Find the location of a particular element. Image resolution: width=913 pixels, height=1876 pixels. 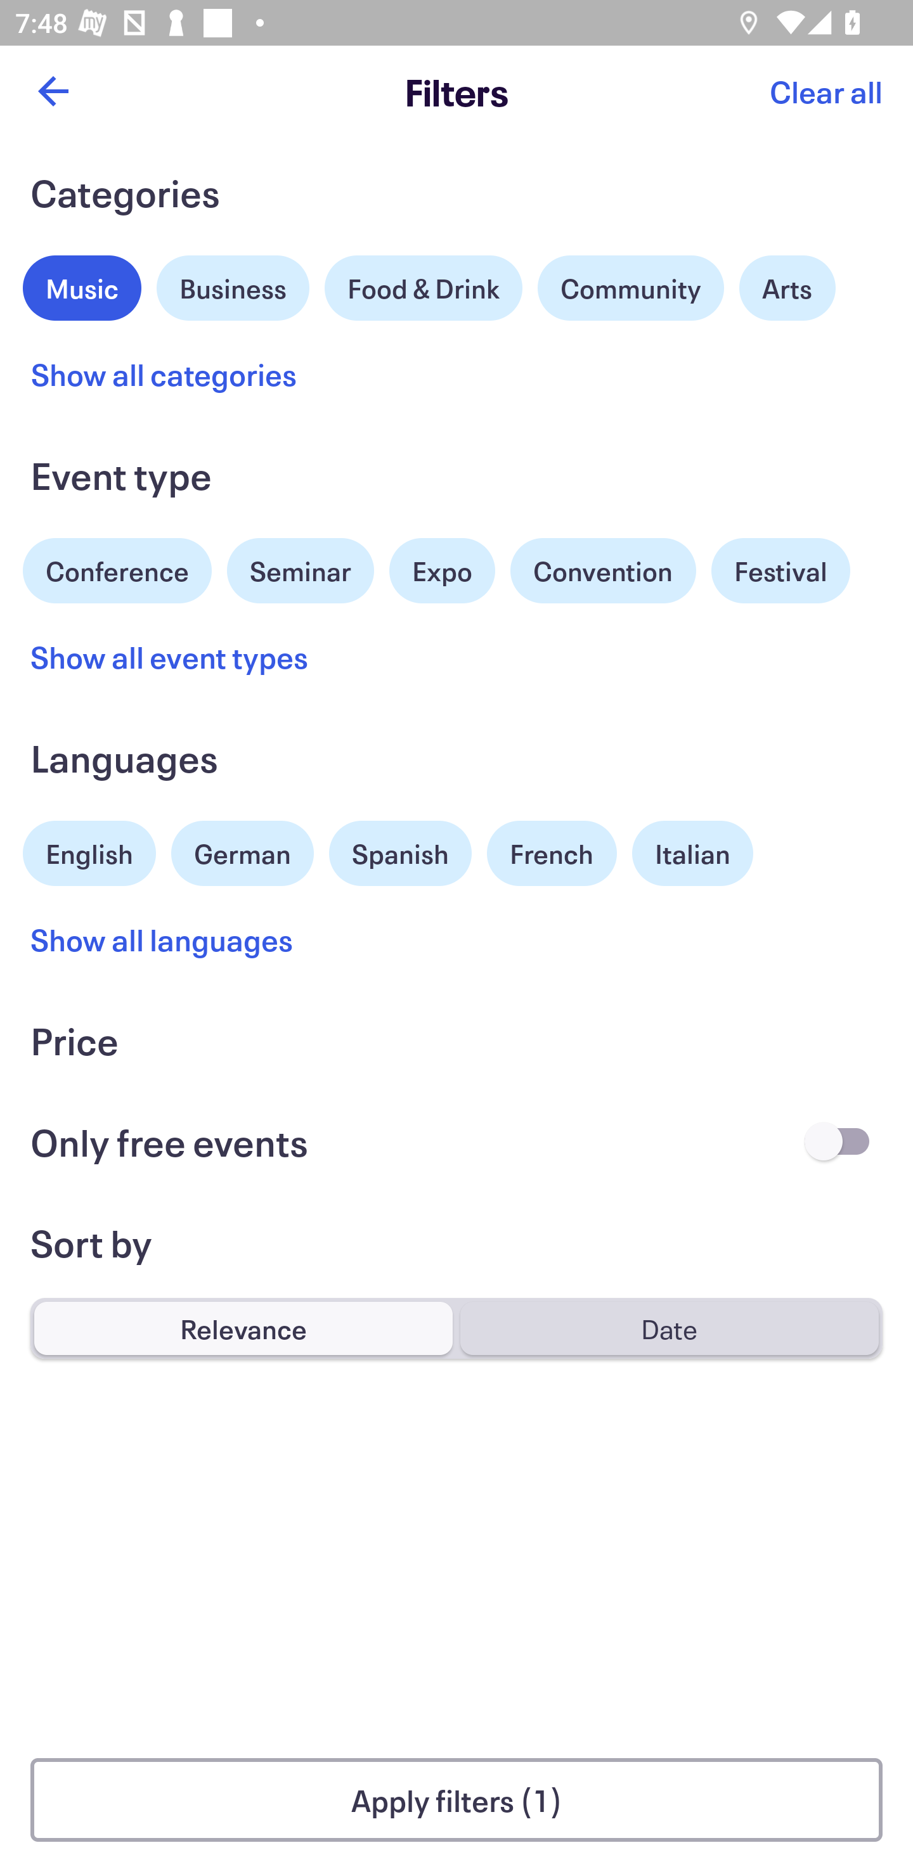

Music is located at coordinates (82, 285).